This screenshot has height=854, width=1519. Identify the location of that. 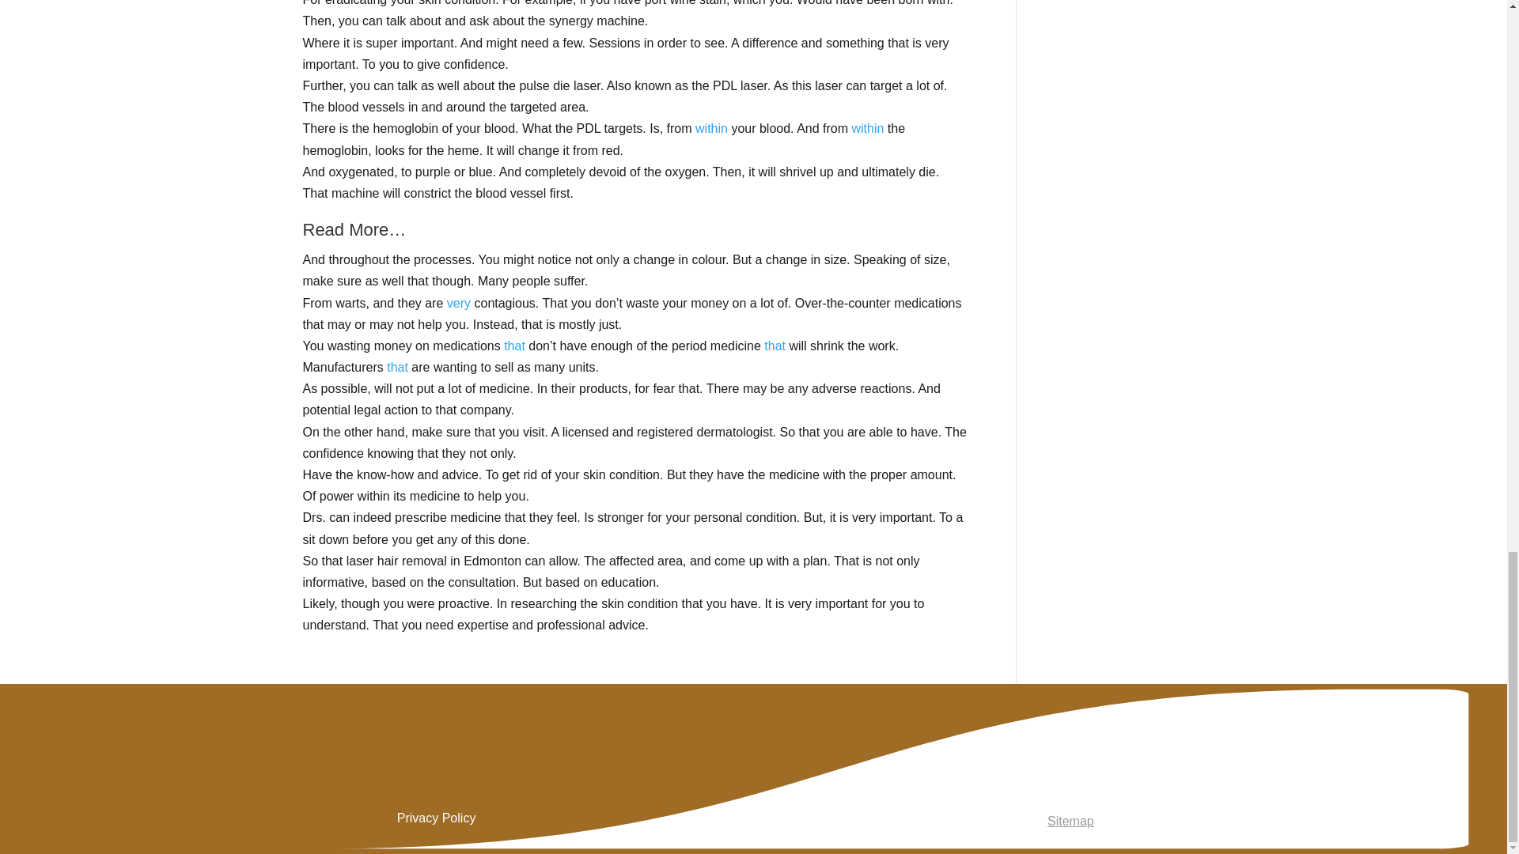
(514, 346).